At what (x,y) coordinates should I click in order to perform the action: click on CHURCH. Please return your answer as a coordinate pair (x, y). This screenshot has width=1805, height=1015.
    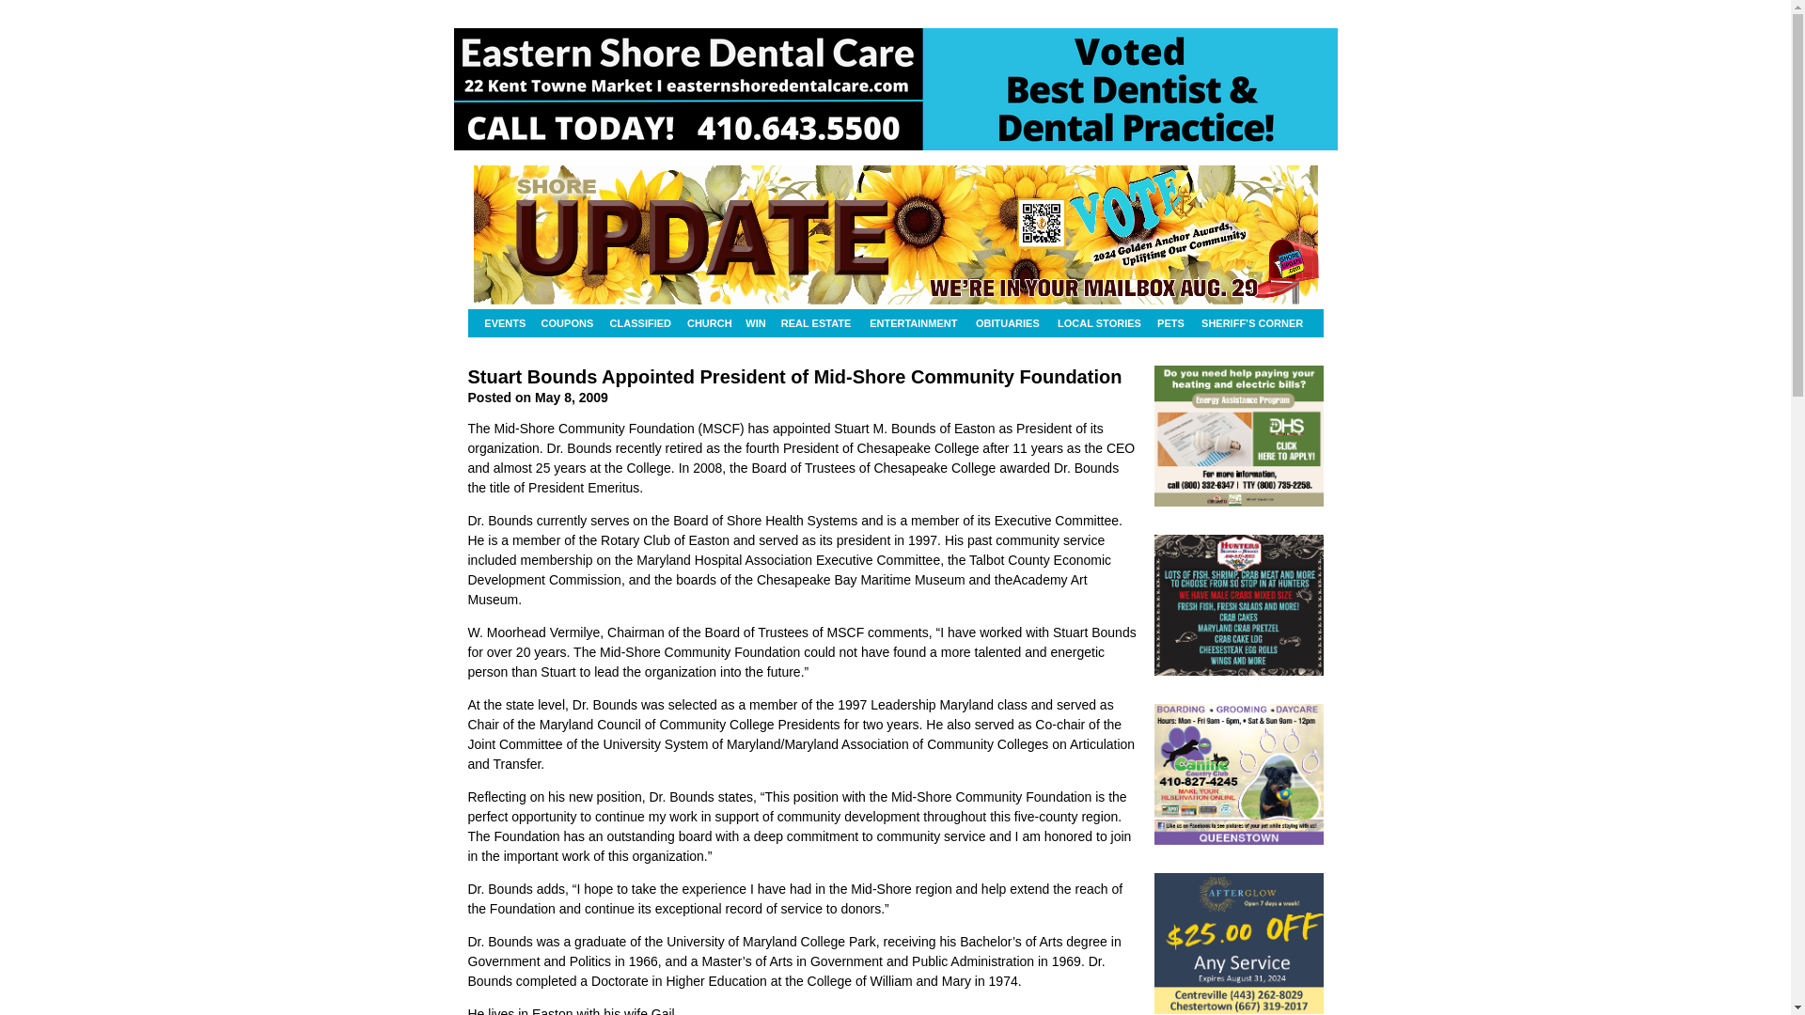
    Looking at the image, I should click on (709, 323).